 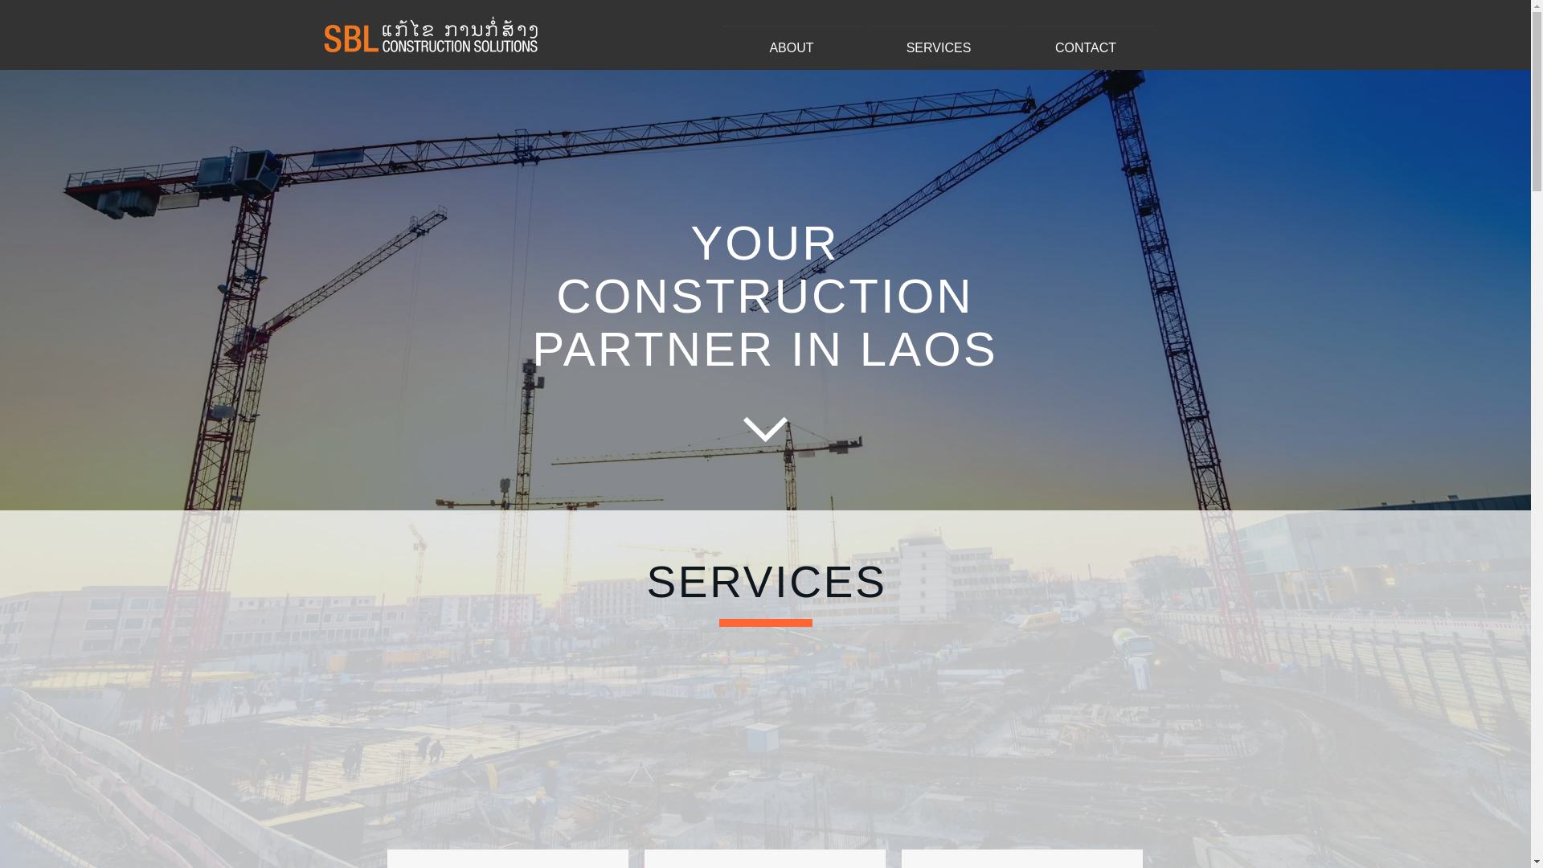 What do you see at coordinates (938, 40) in the screenshot?
I see `SERVICES` at bounding box center [938, 40].